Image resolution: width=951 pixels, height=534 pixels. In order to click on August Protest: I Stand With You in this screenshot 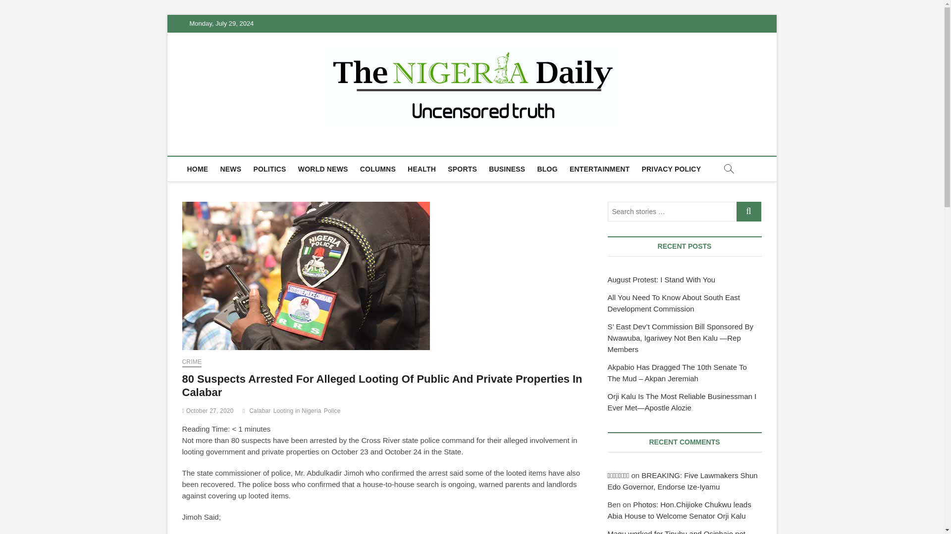, I will do `click(661, 279)`.